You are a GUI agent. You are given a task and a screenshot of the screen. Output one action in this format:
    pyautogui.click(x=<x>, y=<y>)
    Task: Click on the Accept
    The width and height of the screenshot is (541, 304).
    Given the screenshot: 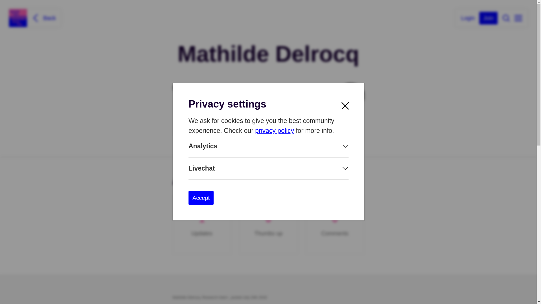 What is the action you would take?
    pyautogui.click(x=201, y=198)
    